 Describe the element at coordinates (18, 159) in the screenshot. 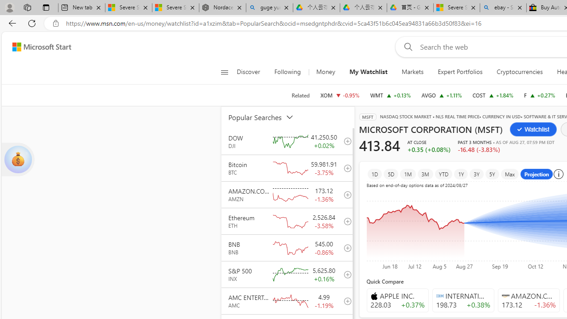

I see `show card` at that location.